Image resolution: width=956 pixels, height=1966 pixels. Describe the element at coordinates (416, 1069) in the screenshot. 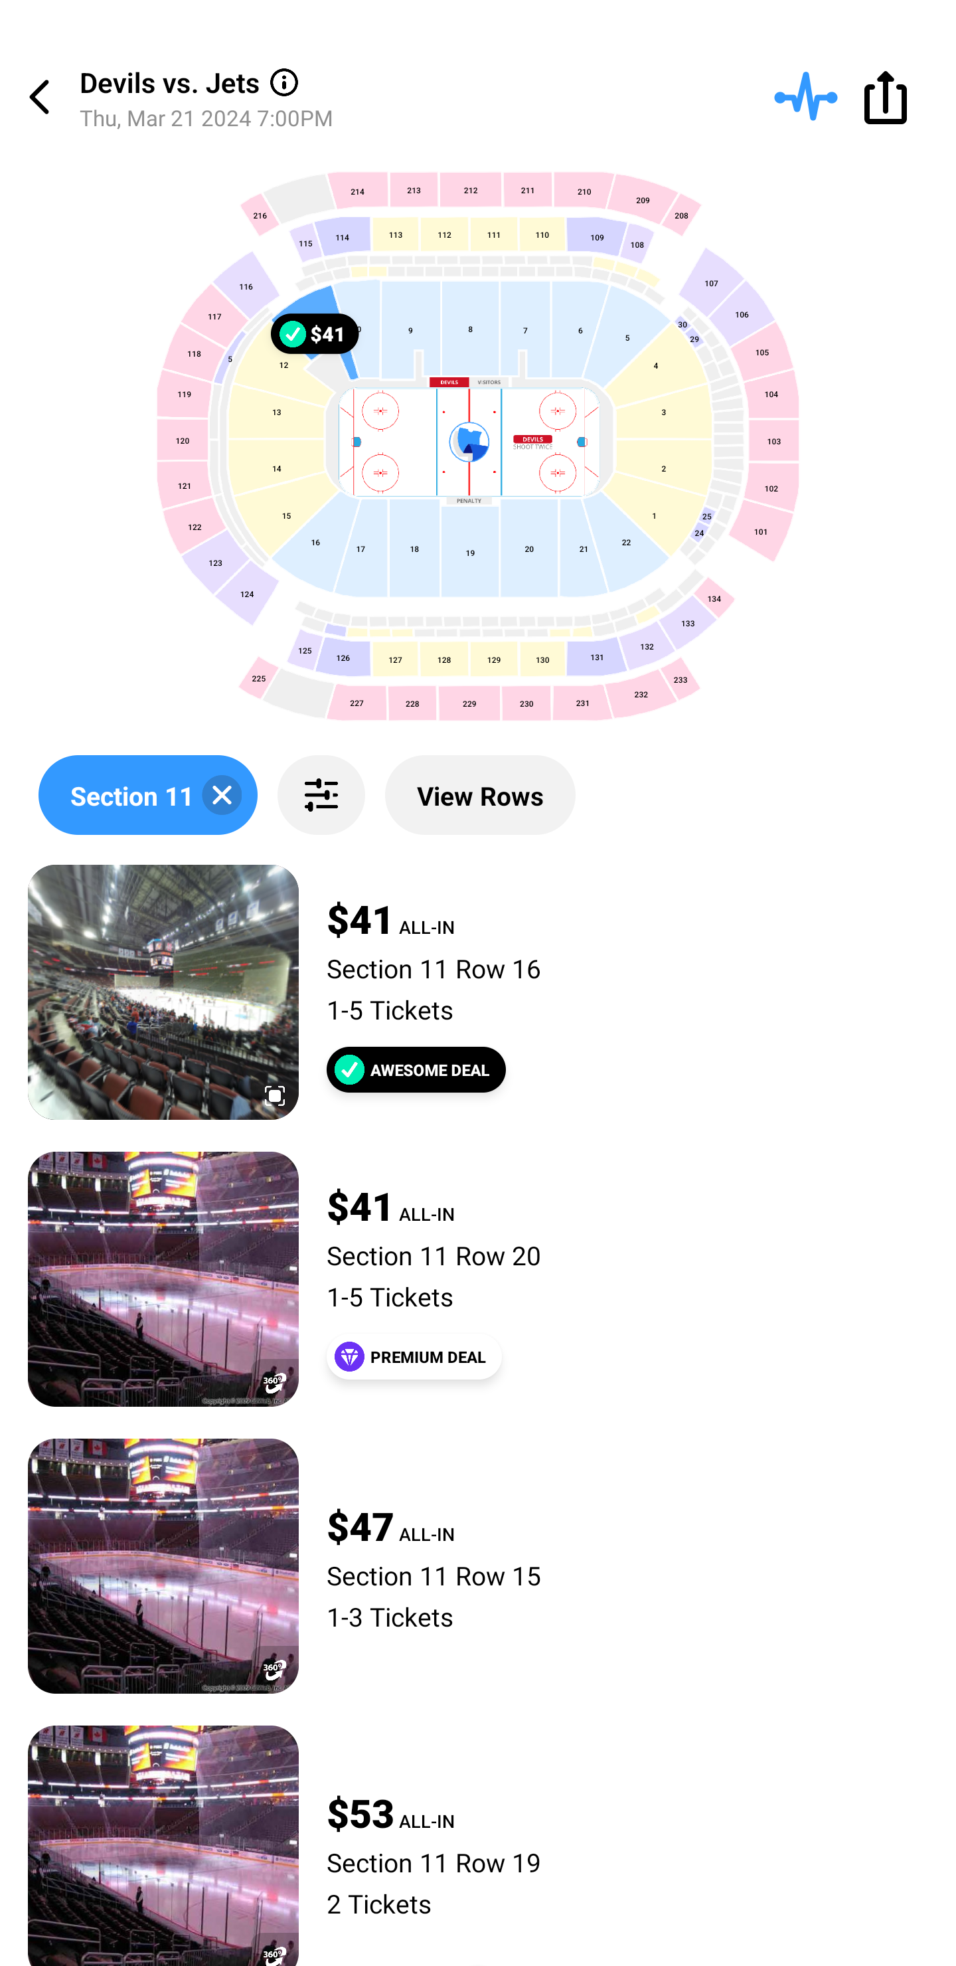

I see `AWESOME DEAL` at that location.